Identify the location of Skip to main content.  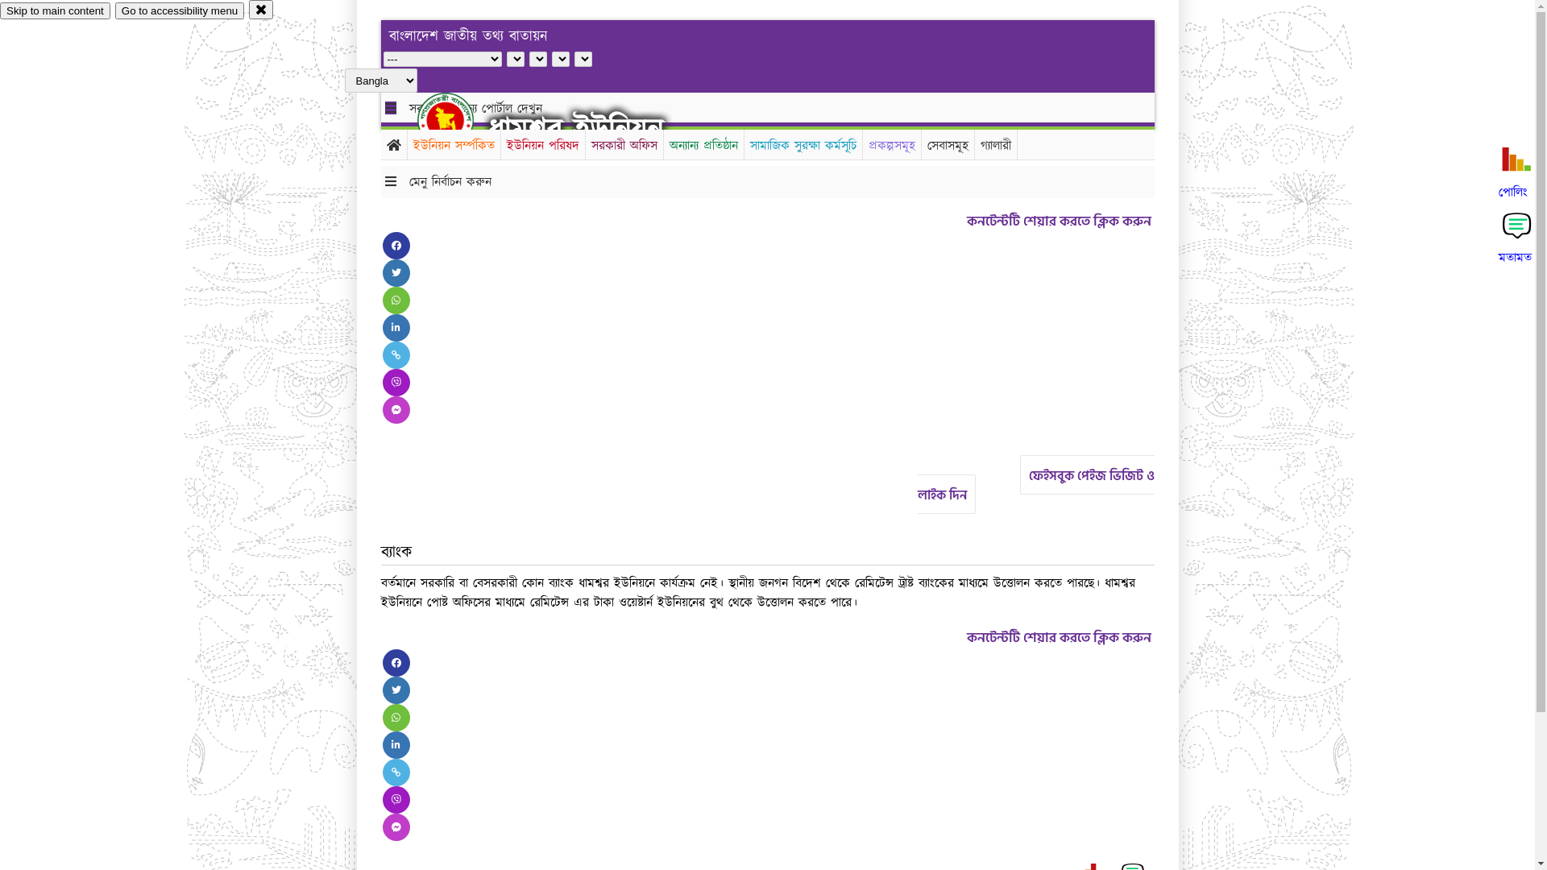
(55, 11).